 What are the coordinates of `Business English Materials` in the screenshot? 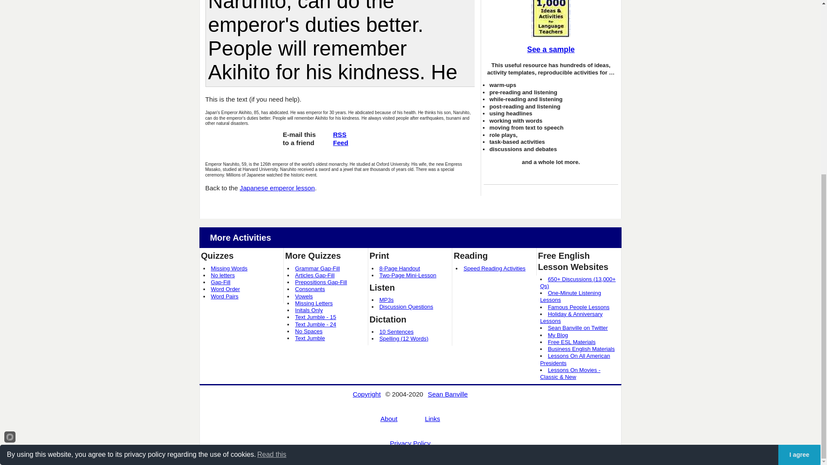 It's located at (581, 349).